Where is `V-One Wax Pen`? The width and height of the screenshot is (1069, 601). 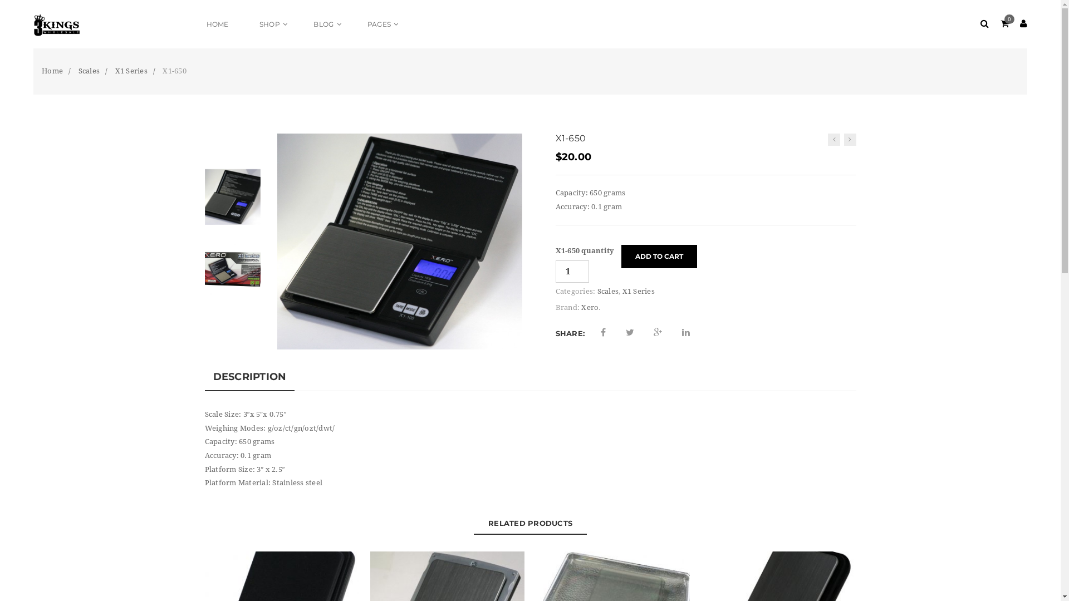 V-One Wax Pen is located at coordinates (850, 140).